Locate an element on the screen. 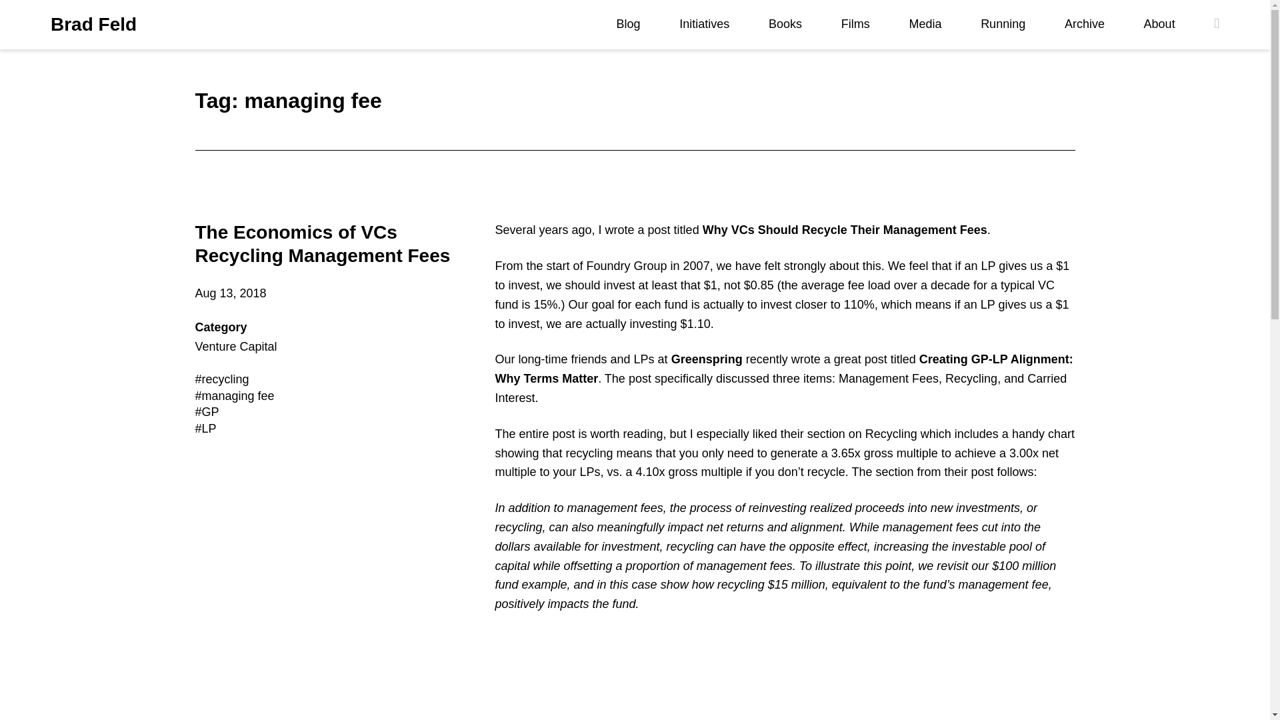  Venture Capital is located at coordinates (235, 347).